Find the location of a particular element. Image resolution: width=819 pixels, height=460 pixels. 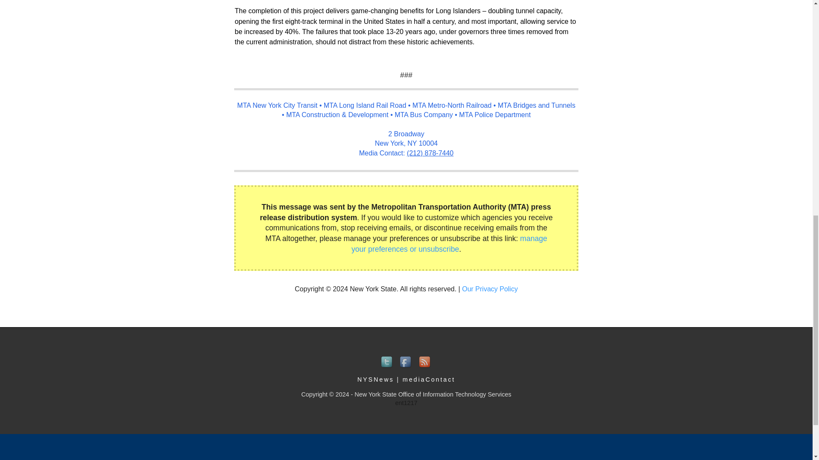

Our Privacy Policy is located at coordinates (490, 289).